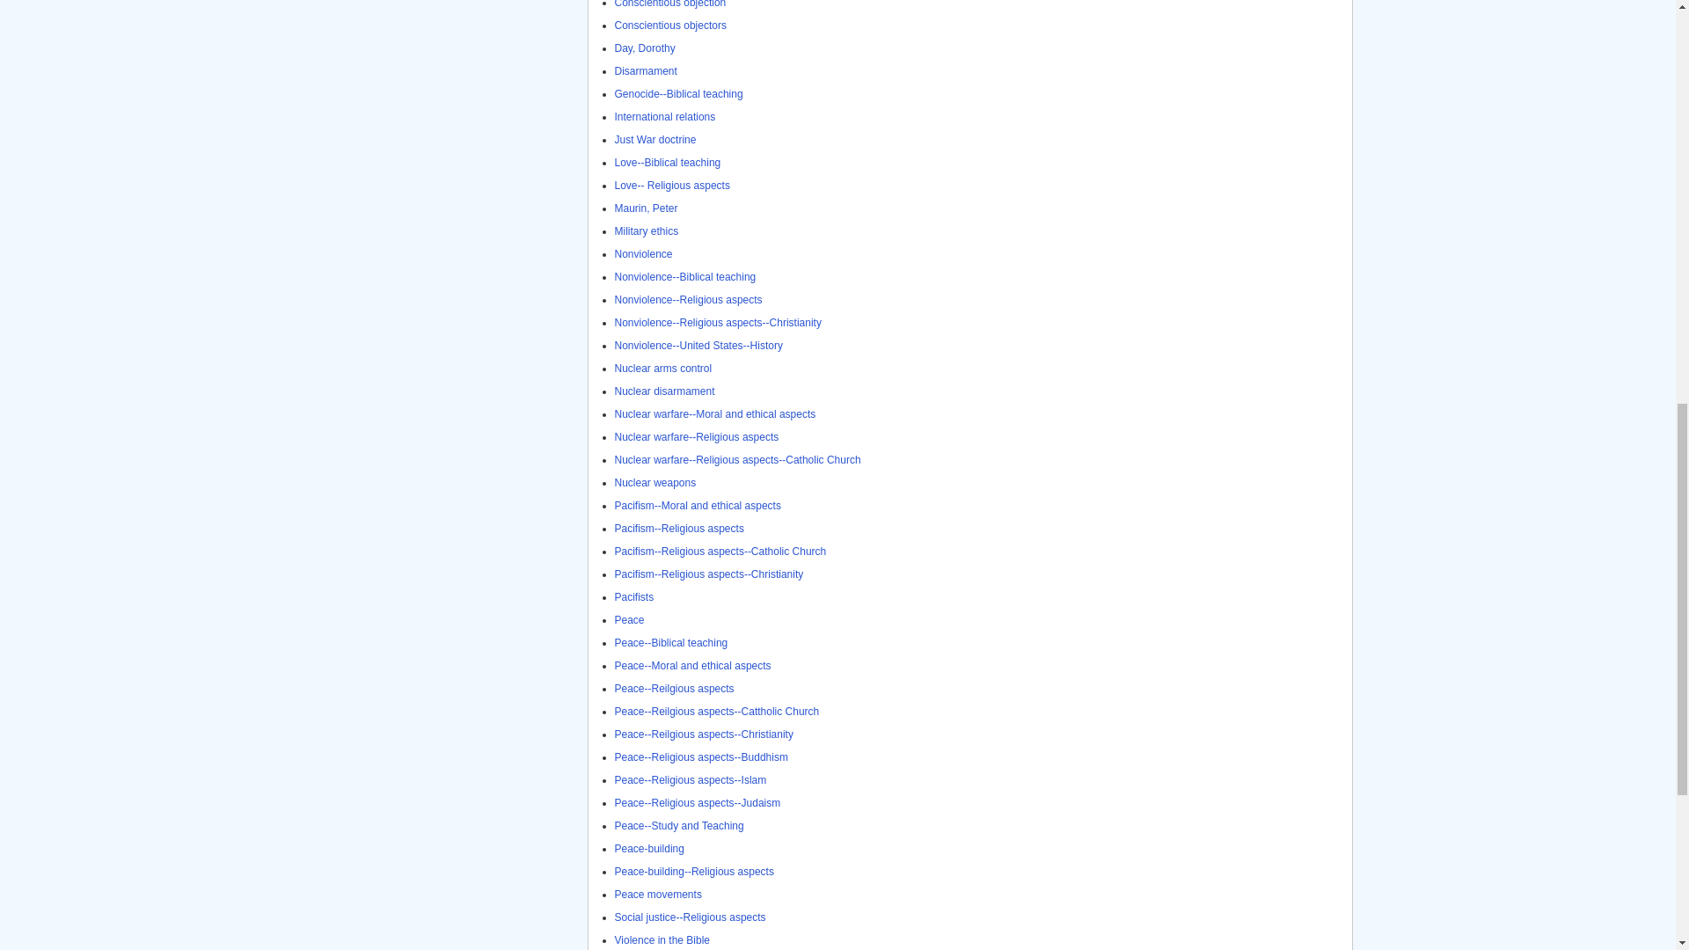  I want to click on Conscientious objection, so click(670, 4).